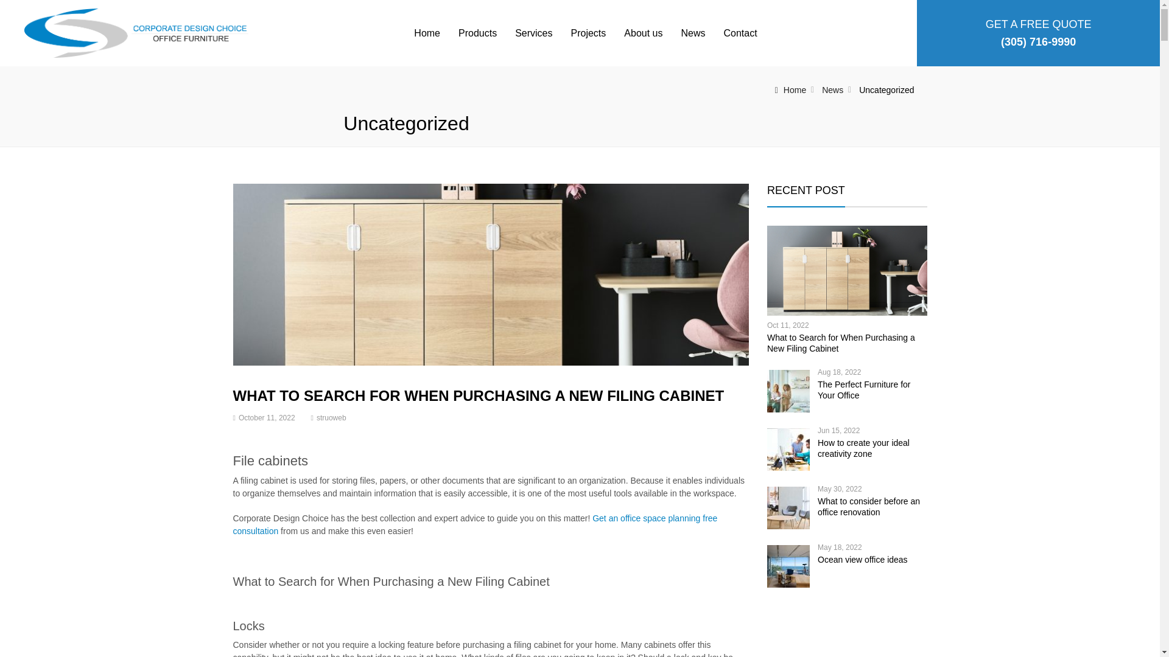 Image resolution: width=1169 pixels, height=657 pixels. Describe the element at coordinates (478, 395) in the screenshot. I see `WHAT TO SEARCH FOR WHEN PURCHASING A NEW FILING CABINET` at that location.